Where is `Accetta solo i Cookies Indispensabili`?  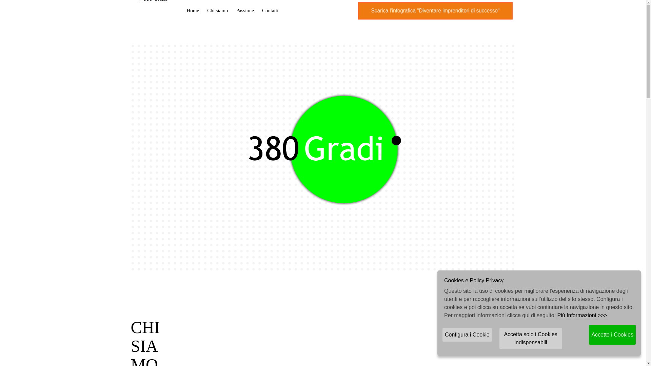
Accetta solo i Cookies Indispensabili is located at coordinates (531, 339).